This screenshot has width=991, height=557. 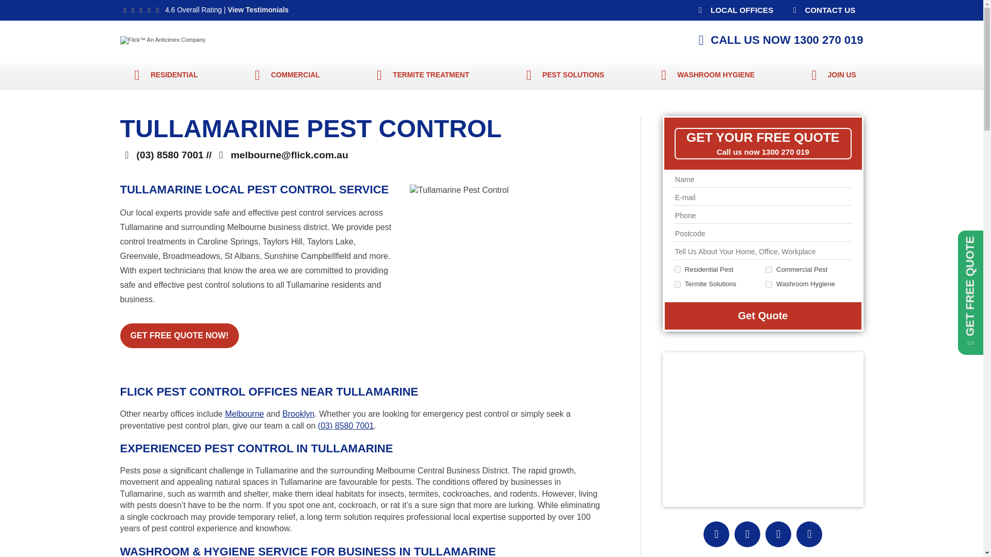 What do you see at coordinates (162, 75) in the screenshot?
I see `Residential Pest Control` at bounding box center [162, 75].